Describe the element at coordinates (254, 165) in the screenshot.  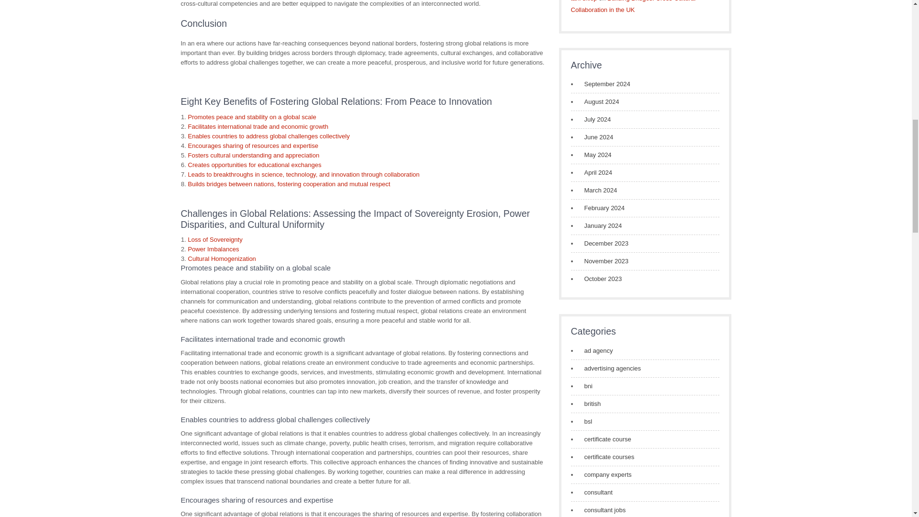
I see `Creates opportunities for educational exchanges` at that location.